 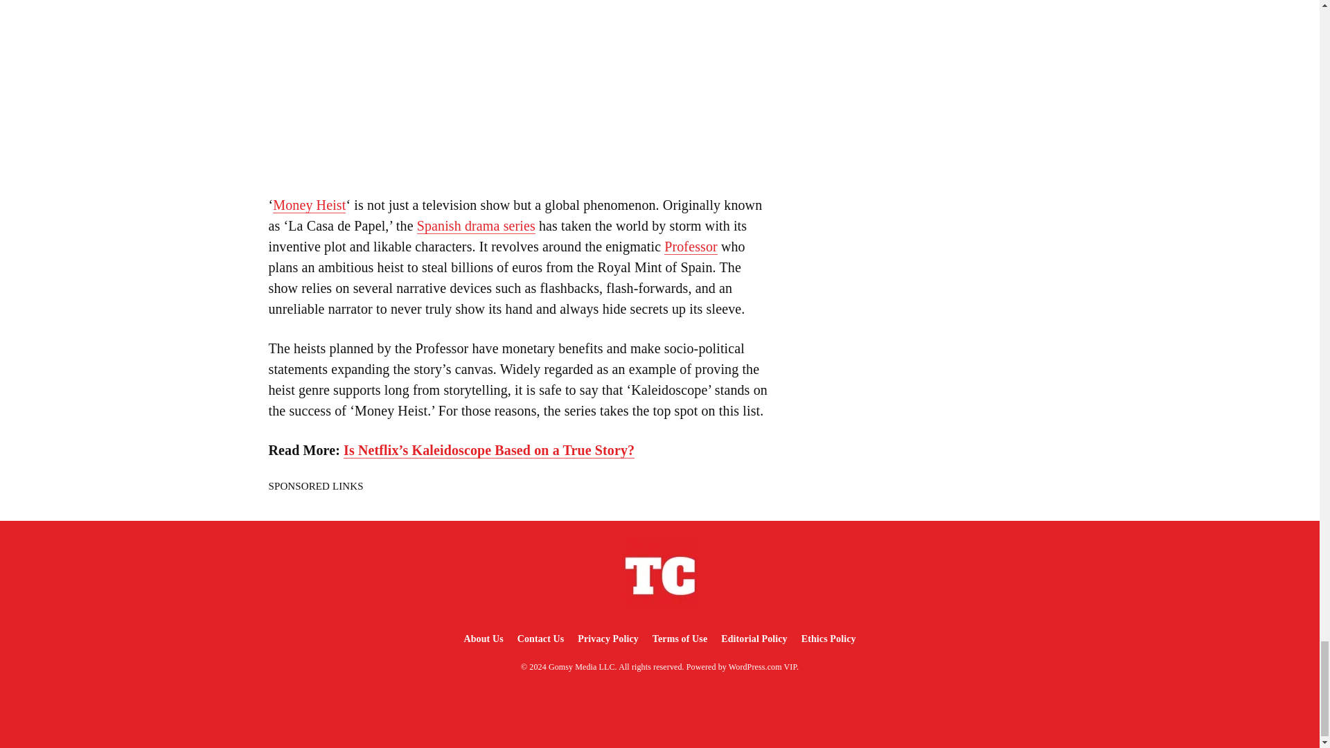 What do you see at coordinates (477, 226) in the screenshot?
I see `Spanish drama series` at bounding box center [477, 226].